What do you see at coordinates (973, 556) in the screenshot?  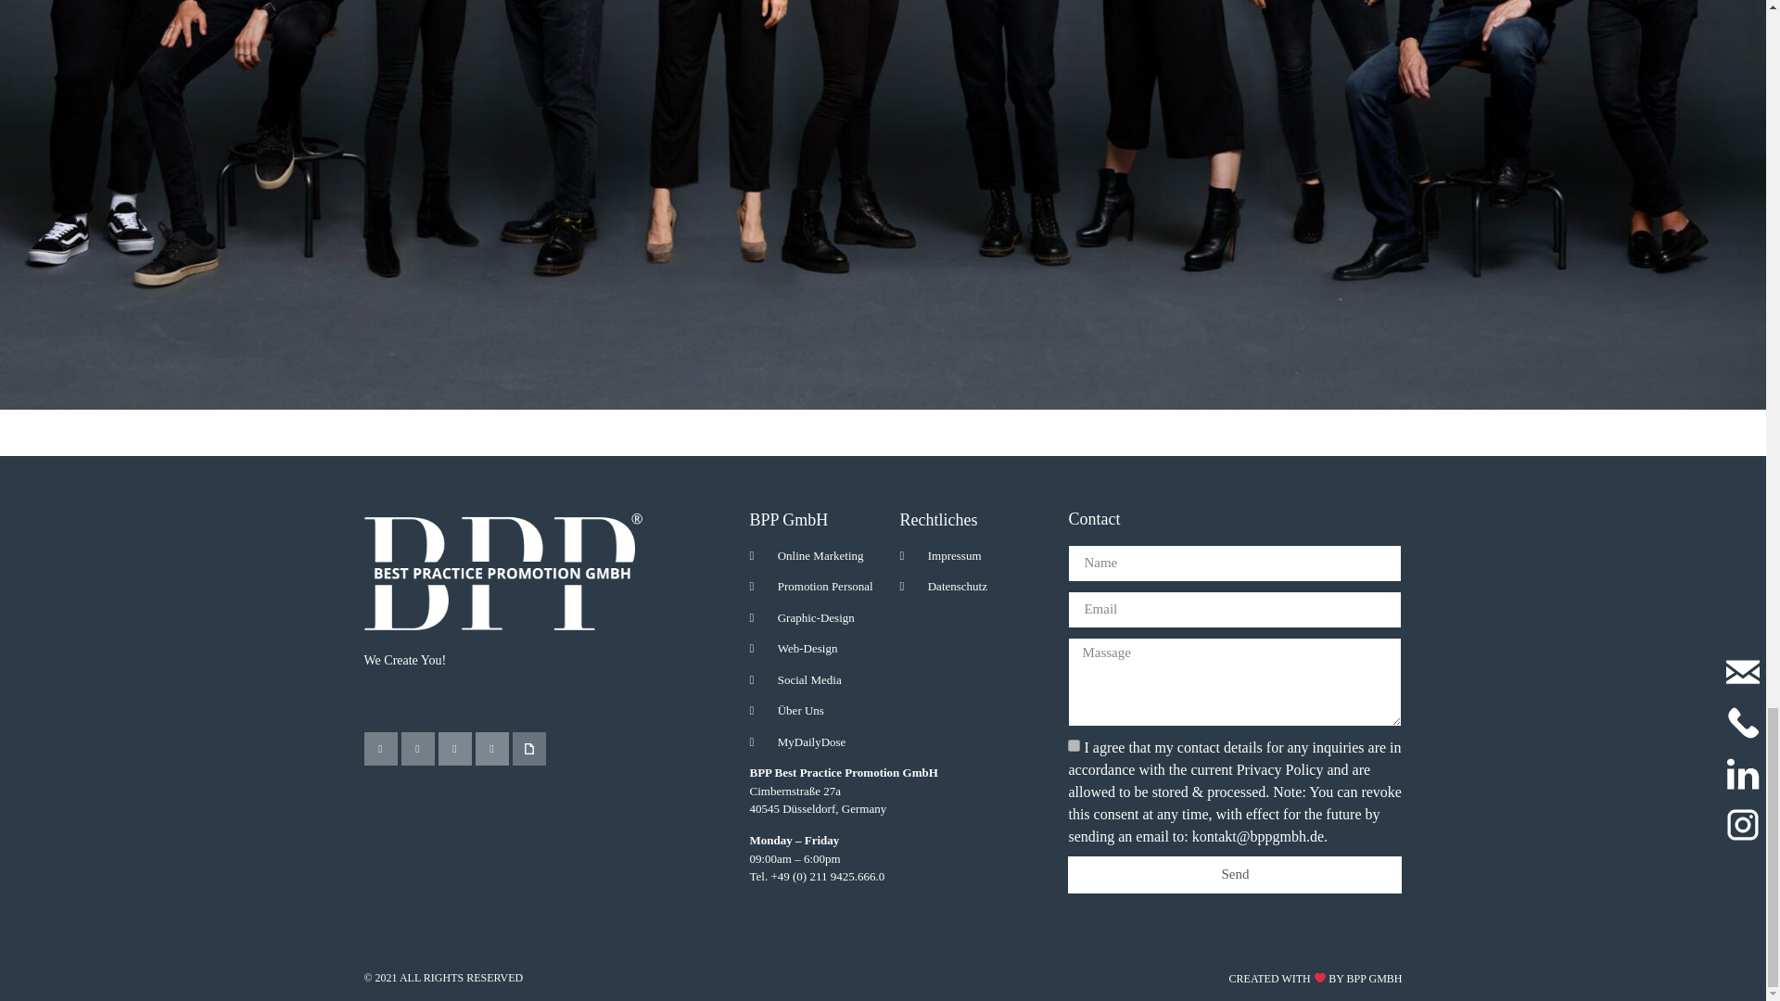 I see `Impressum` at bounding box center [973, 556].